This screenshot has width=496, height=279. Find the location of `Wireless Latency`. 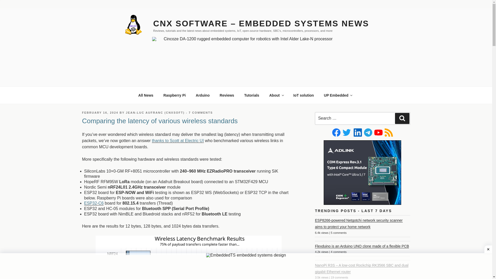

Wireless Latency is located at coordinates (189, 257).